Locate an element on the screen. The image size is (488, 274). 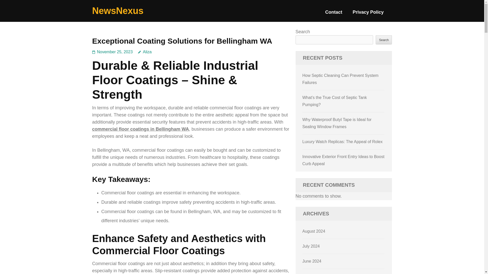
Search is located at coordinates (384, 40).